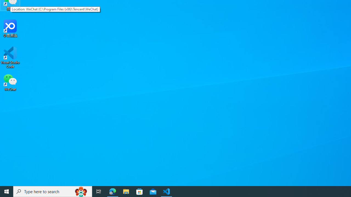 The image size is (351, 197). I want to click on File Explorer, so click(126, 192).